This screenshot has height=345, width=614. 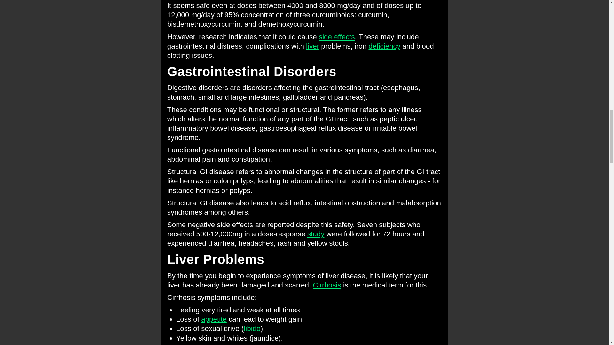 What do you see at coordinates (312, 46) in the screenshot?
I see `liver` at bounding box center [312, 46].